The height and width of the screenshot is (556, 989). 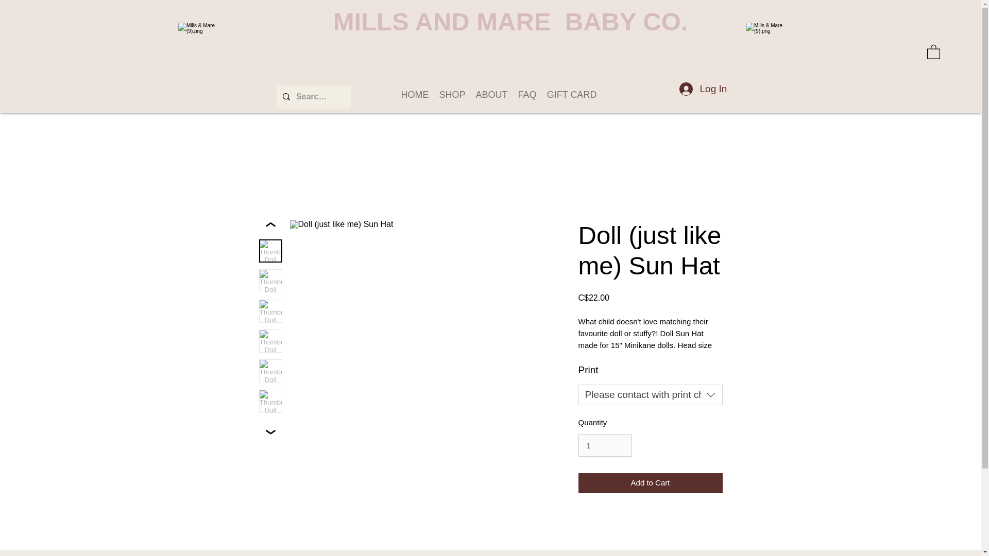 I want to click on FAQ, so click(x=527, y=95).